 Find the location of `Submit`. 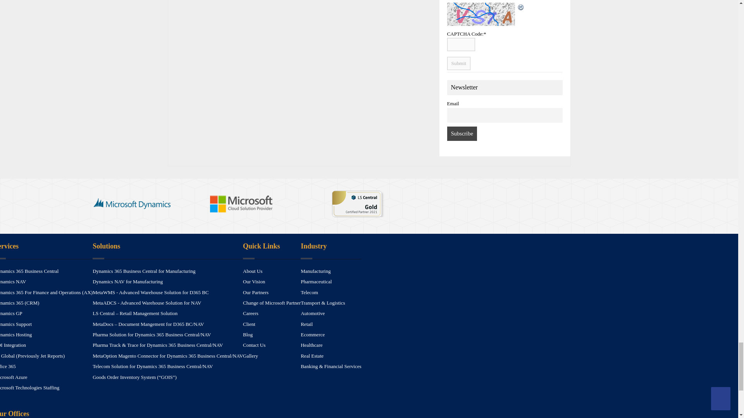

Submit is located at coordinates (459, 63).